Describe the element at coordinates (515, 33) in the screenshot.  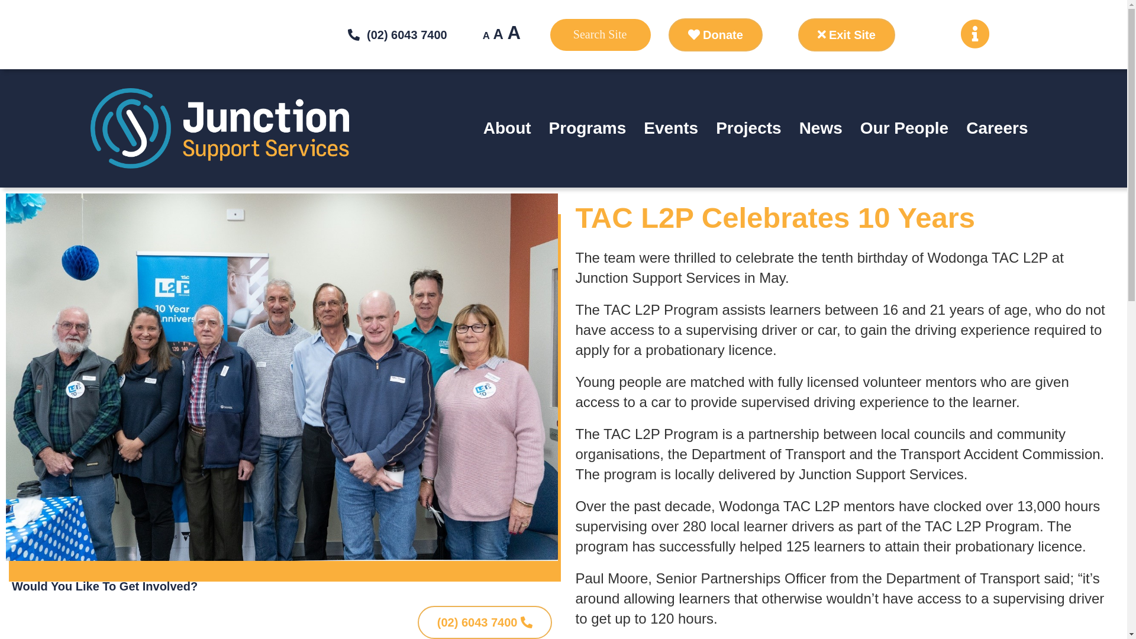
I see `A` at that location.